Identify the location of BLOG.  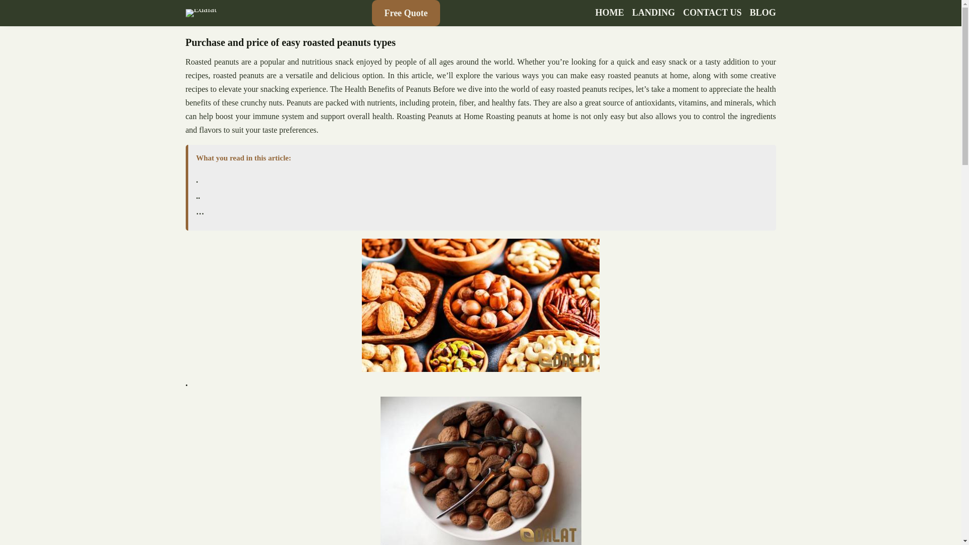
(762, 13).